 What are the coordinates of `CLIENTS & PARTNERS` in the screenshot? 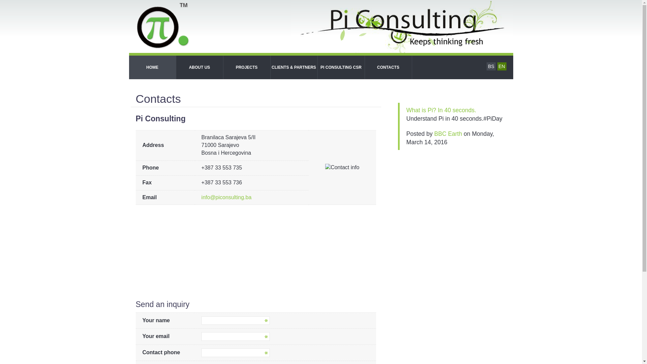 It's located at (294, 67).